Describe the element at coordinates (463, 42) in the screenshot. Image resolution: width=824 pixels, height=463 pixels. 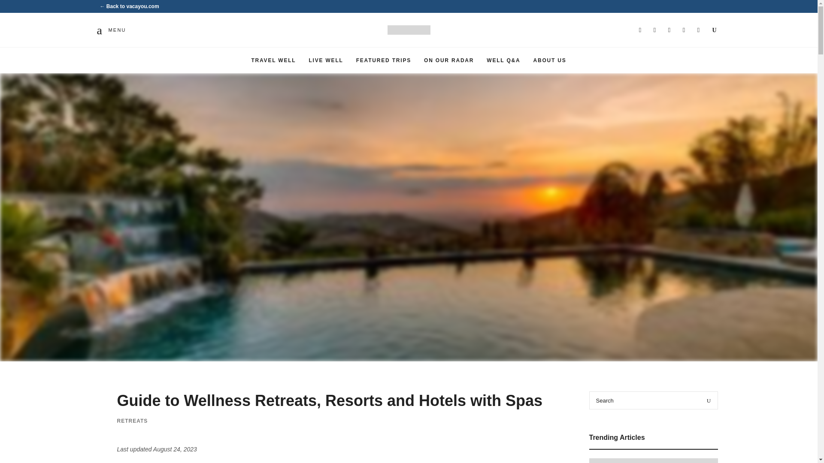
I see `VACAYOU TRAVEL` at that location.